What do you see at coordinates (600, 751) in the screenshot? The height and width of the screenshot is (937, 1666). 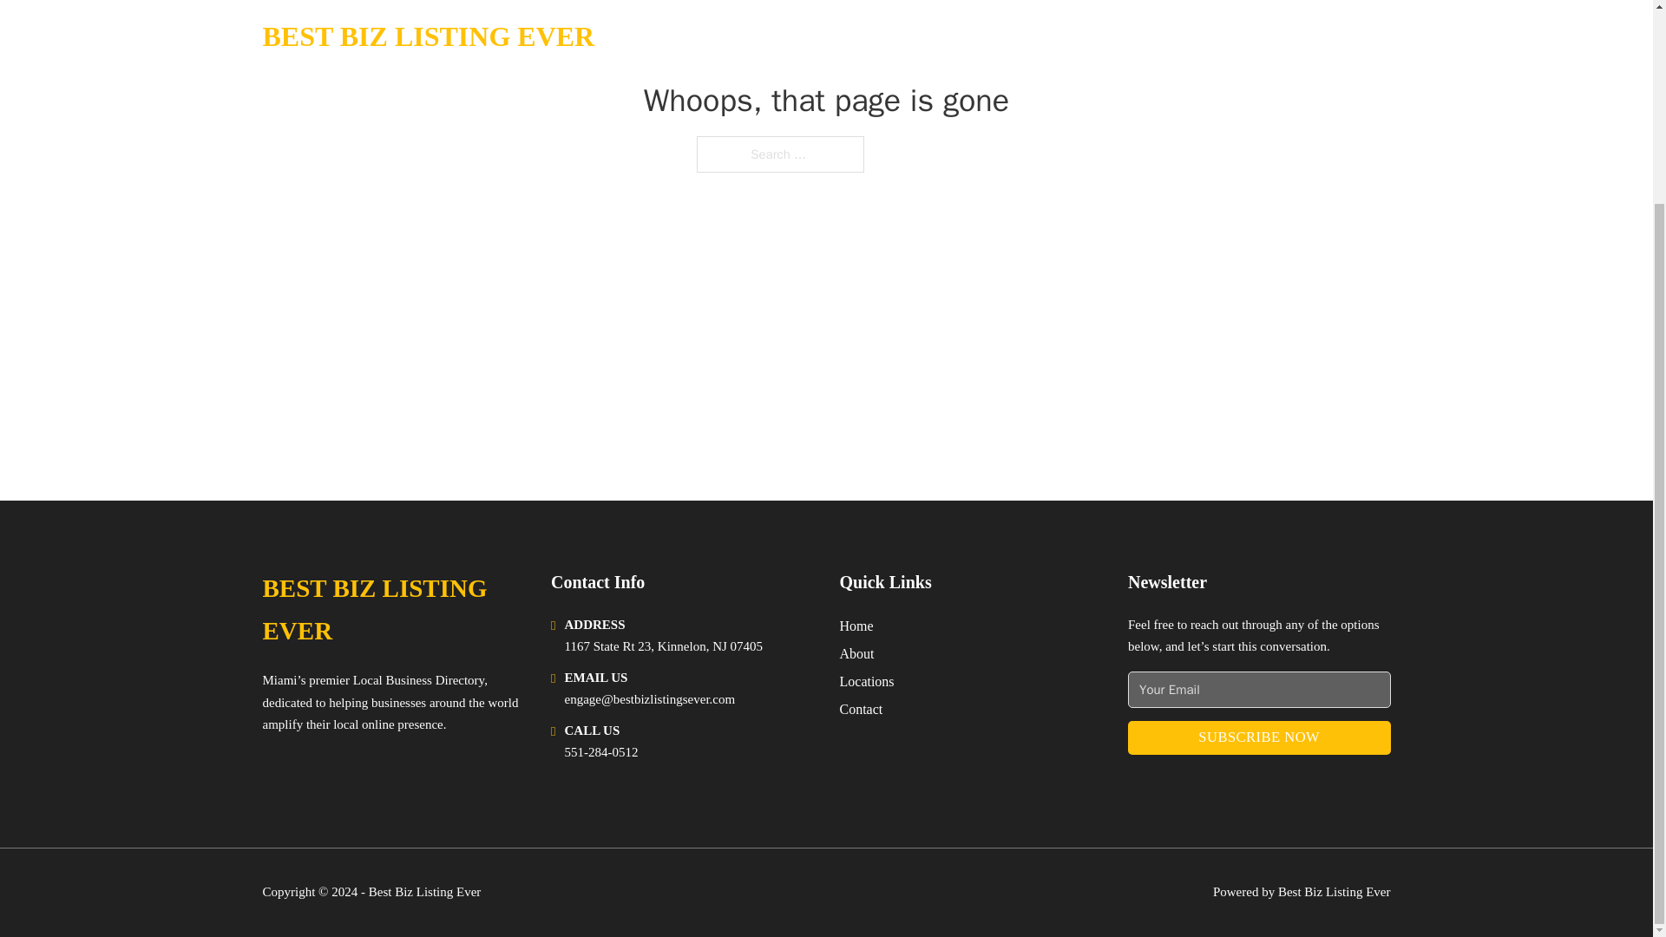 I see `551-284-0512` at bounding box center [600, 751].